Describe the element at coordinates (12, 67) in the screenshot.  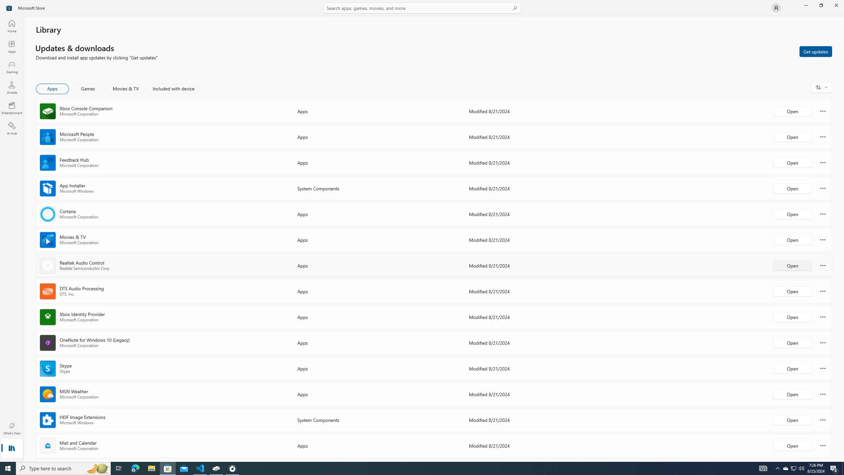
I see `Gaming` at that location.